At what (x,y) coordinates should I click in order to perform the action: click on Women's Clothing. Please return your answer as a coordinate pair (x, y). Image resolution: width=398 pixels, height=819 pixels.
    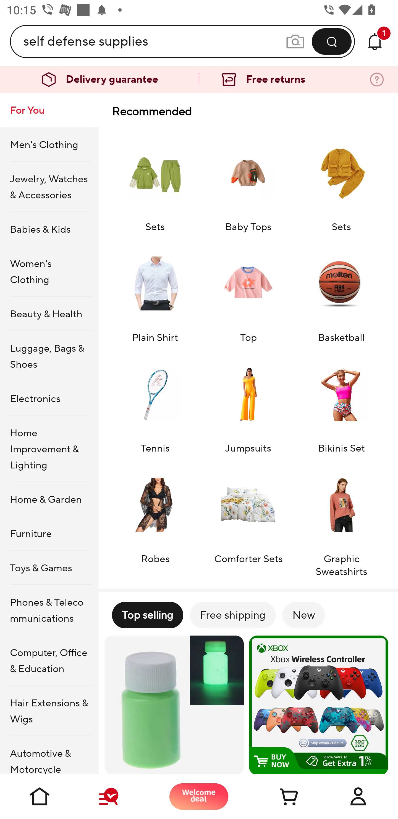
    Looking at the image, I should click on (49, 271).